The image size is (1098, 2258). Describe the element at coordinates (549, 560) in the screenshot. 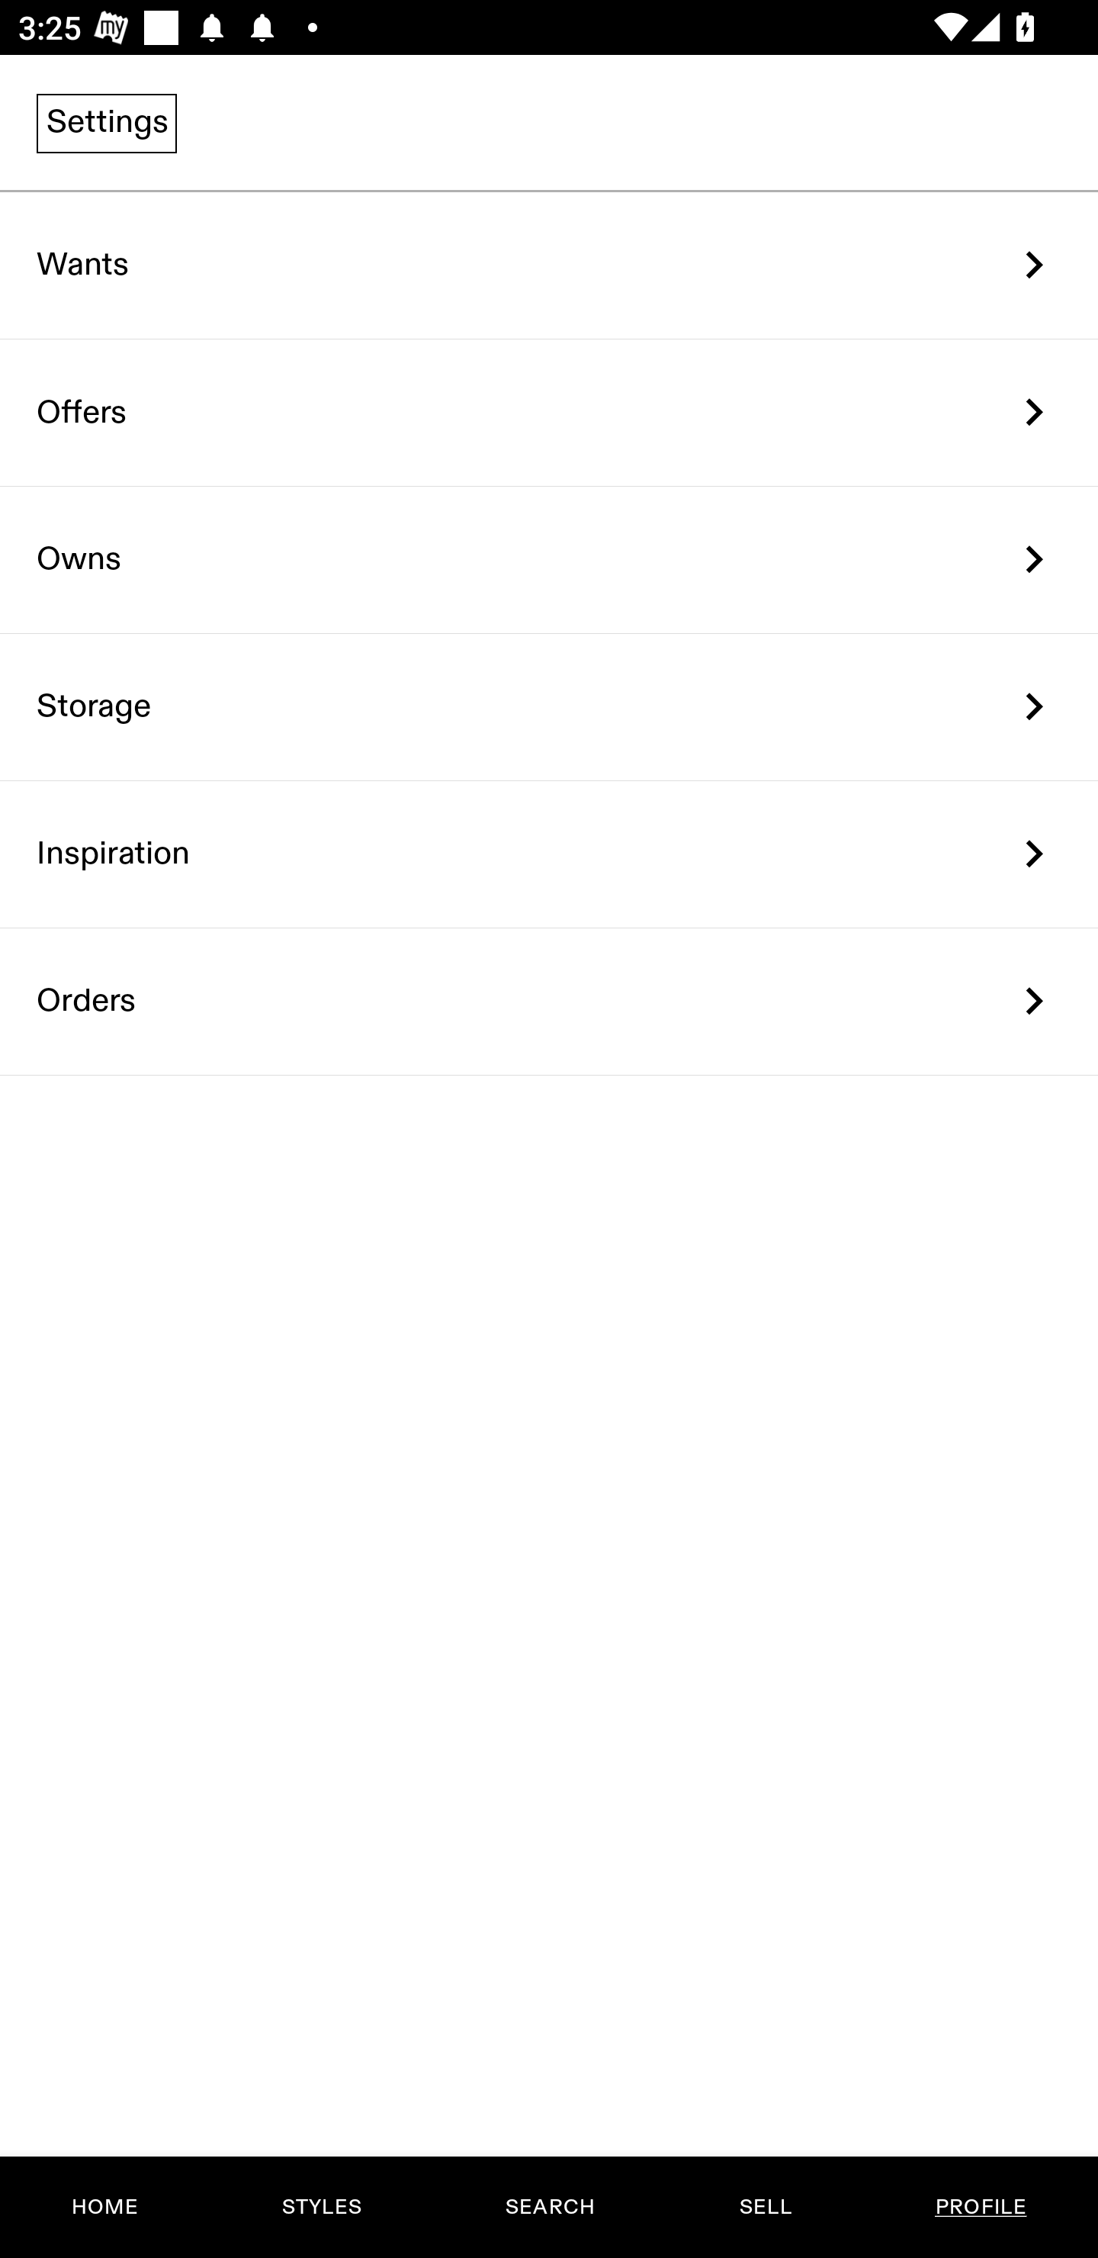

I see `Owns` at that location.